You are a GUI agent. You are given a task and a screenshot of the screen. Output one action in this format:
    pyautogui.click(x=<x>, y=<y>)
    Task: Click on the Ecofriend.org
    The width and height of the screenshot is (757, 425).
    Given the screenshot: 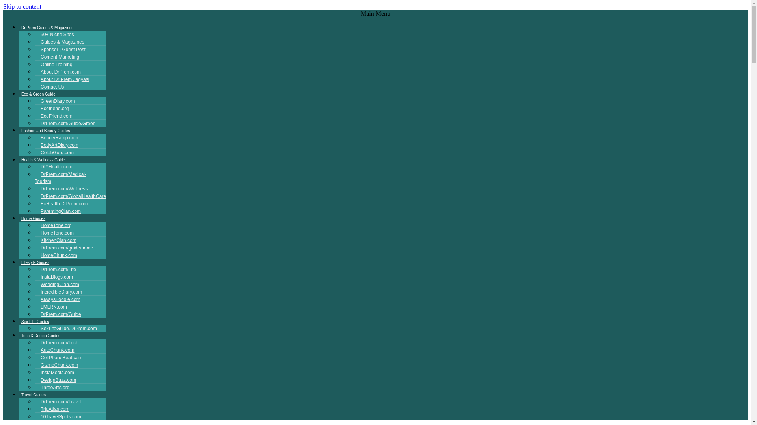 What is the action you would take?
    pyautogui.click(x=54, y=109)
    